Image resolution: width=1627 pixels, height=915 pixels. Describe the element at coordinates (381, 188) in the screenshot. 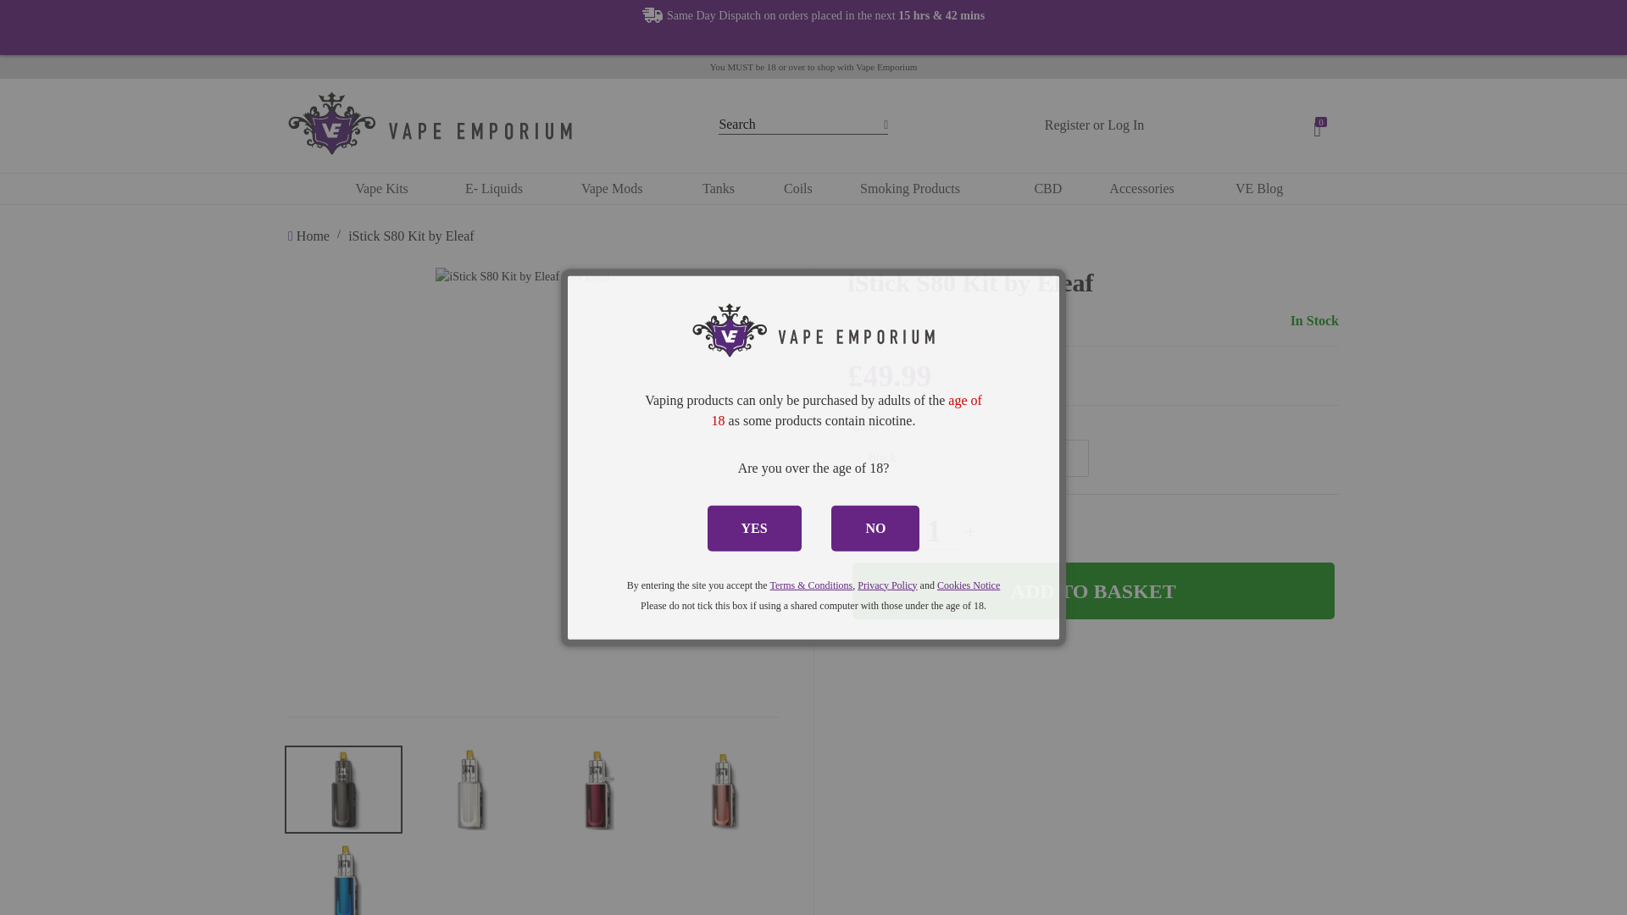

I see `Vape Kits` at that location.